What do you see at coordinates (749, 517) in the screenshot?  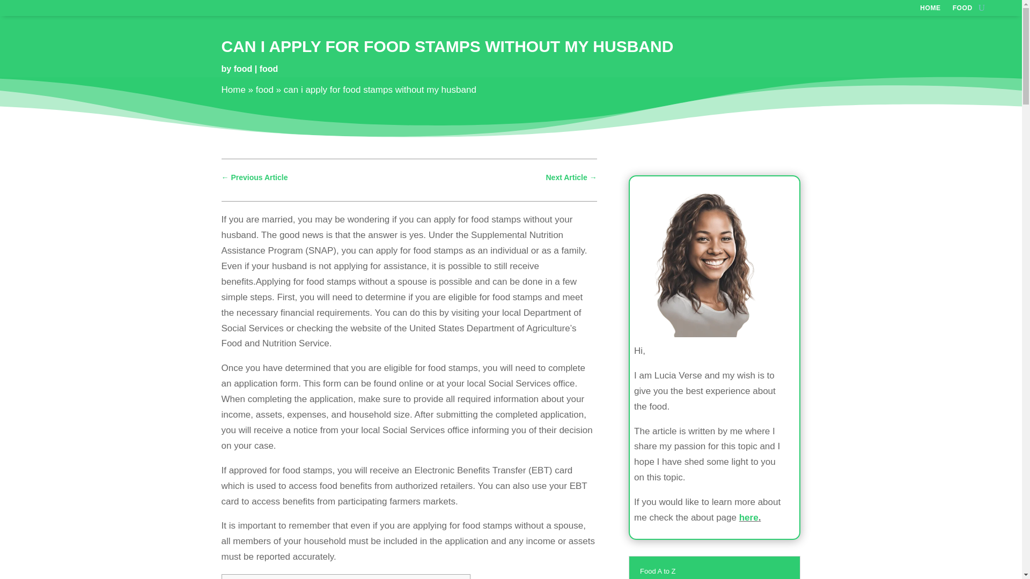 I see `here` at bounding box center [749, 517].